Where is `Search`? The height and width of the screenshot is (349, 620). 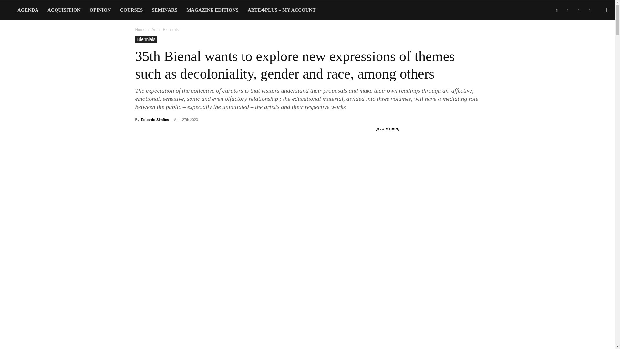 Search is located at coordinates (594, 37).